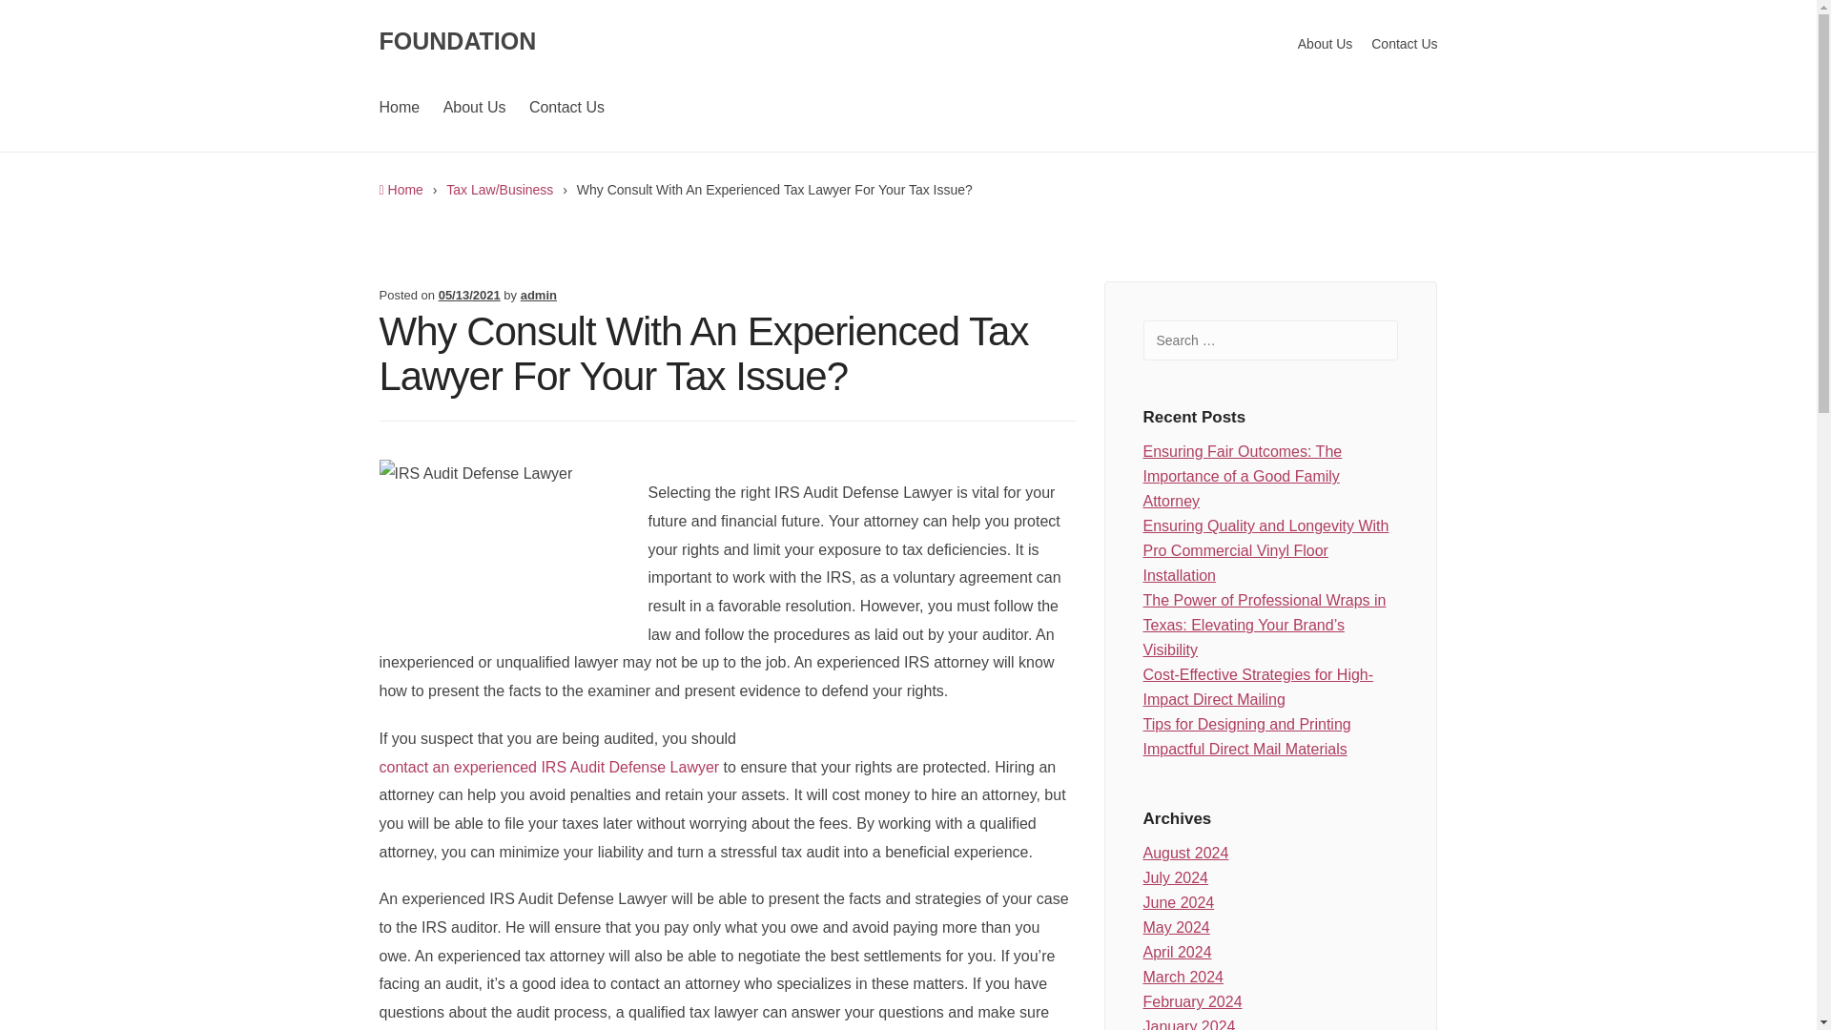 The height and width of the screenshot is (1030, 1831). I want to click on January 2024, so click(1188, 1022).